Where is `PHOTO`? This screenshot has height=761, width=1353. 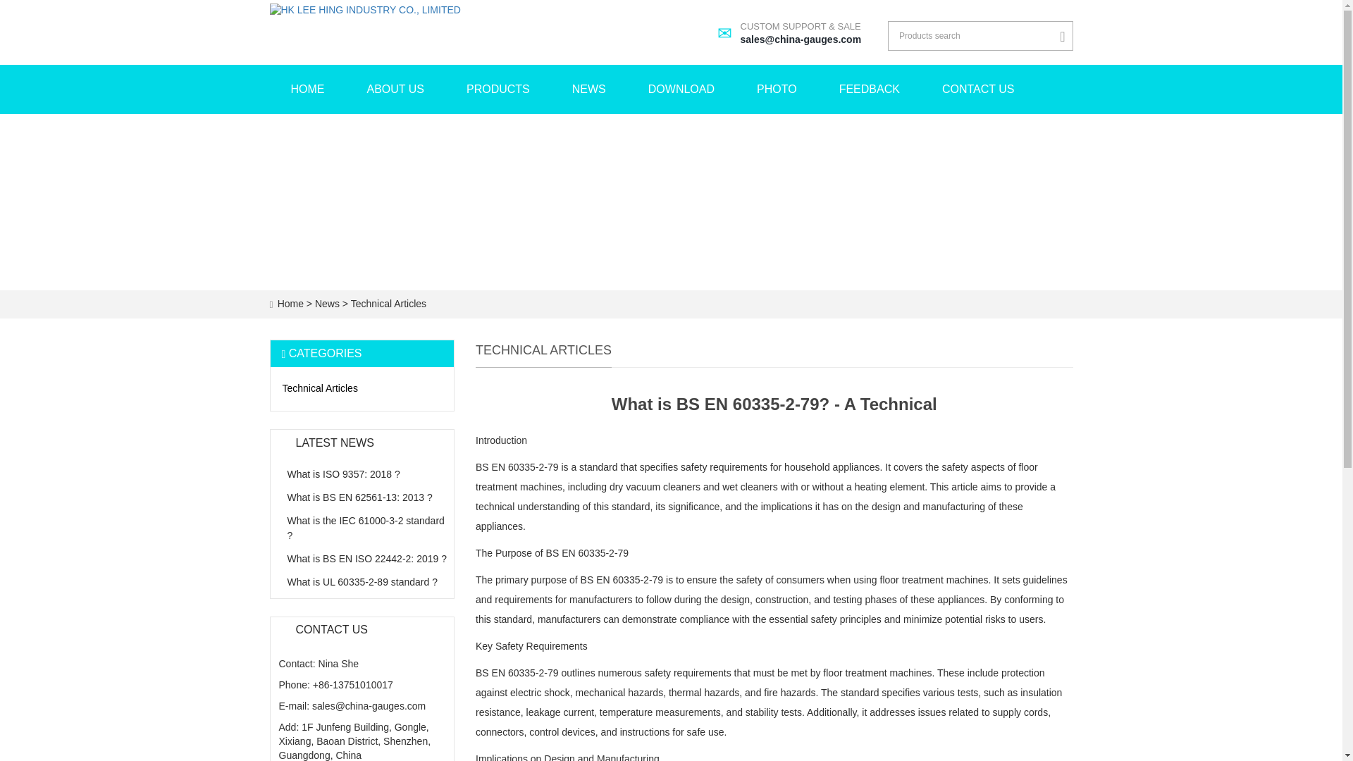 PHOTO is located at coordinates (589, 89).